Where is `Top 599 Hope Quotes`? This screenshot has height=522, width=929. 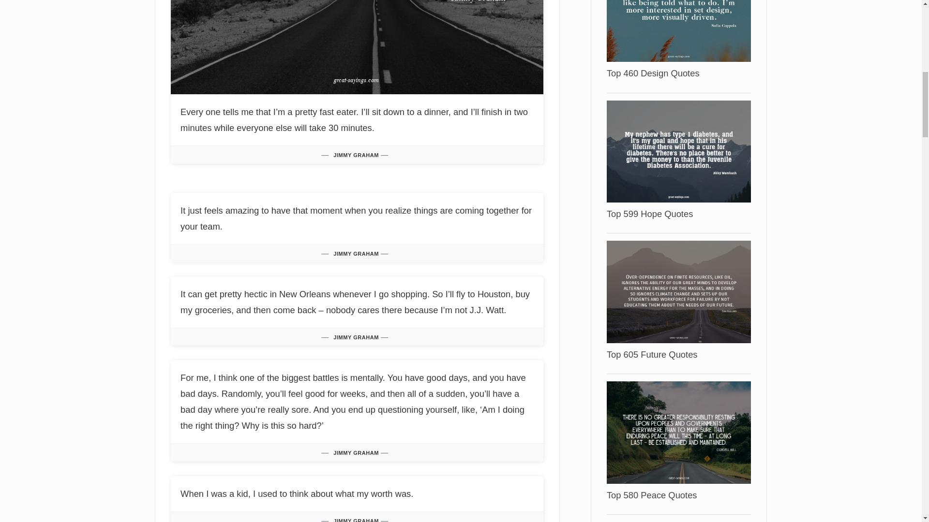
Top 599 Hope Quotes is located at coordinates (649, 214).